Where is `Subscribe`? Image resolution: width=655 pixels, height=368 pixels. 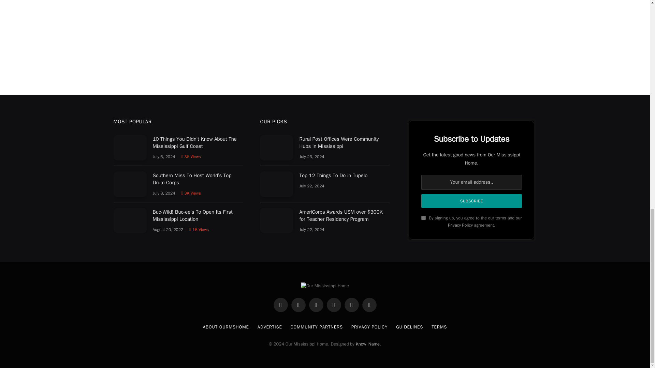
Subscribe is located at coordinates (471, 201).